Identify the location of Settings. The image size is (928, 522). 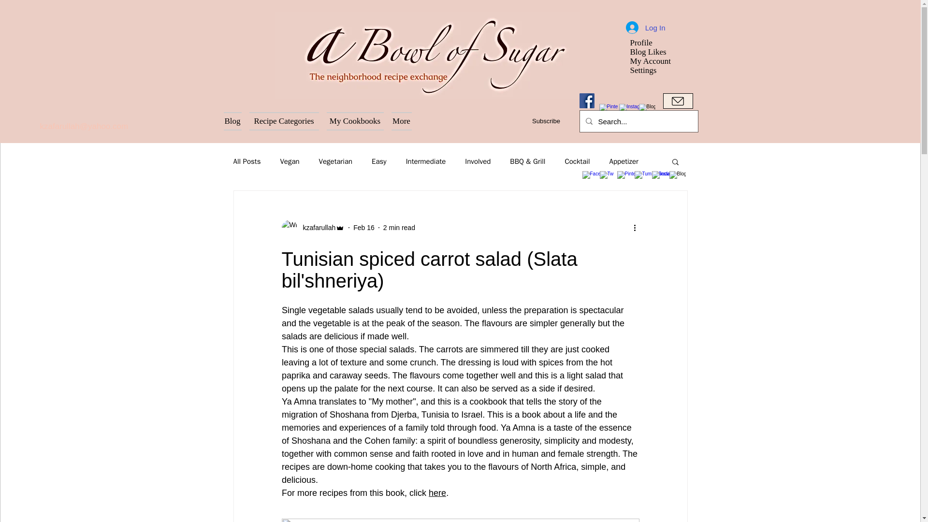
(654, 71).